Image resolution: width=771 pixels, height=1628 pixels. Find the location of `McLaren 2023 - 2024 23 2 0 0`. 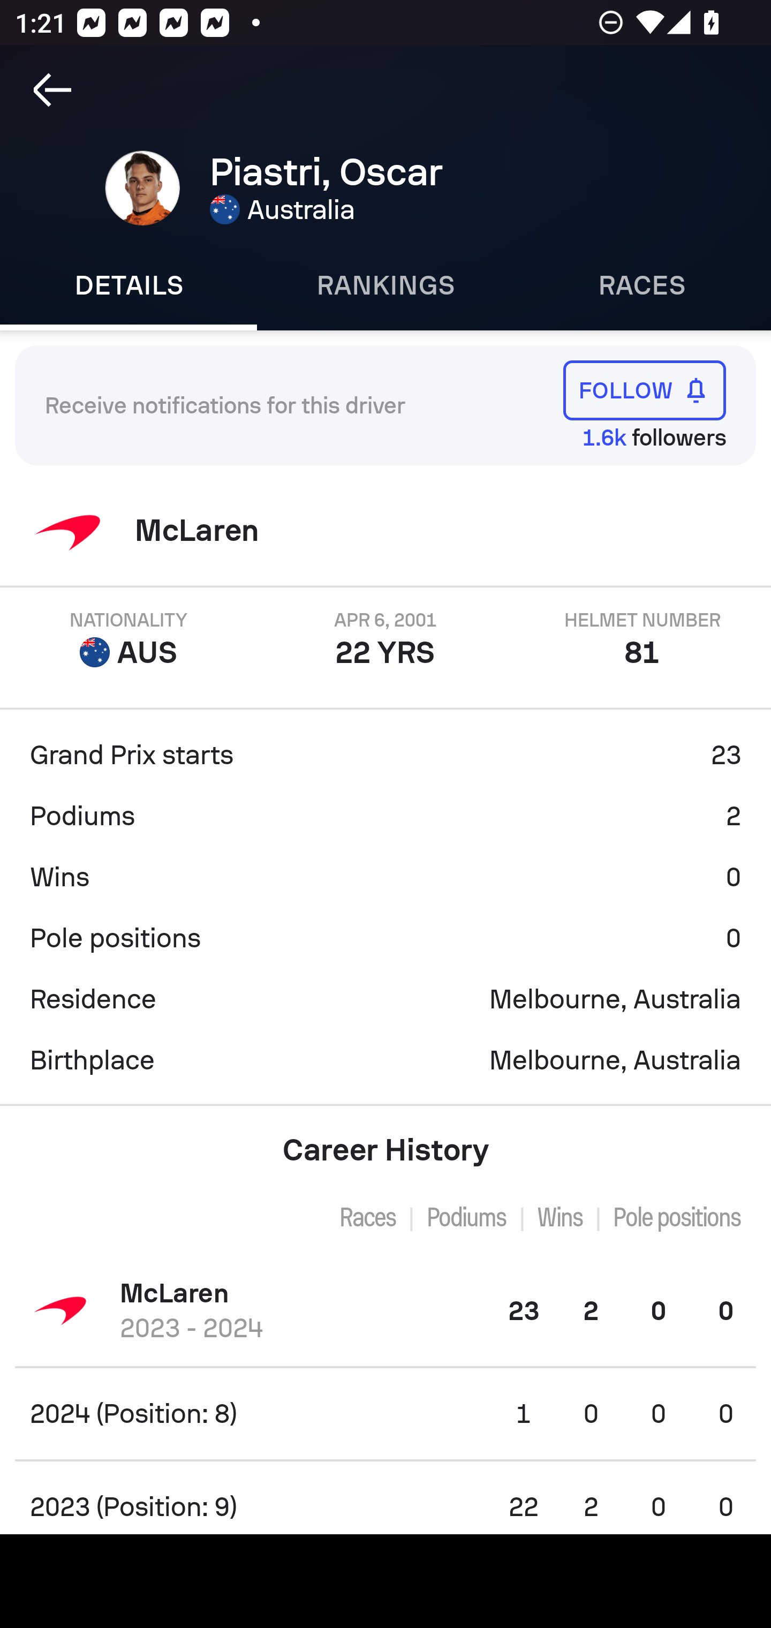

McLaren 2023 - 2024 23 2 0 0 is located at coordinates (385, 1310).